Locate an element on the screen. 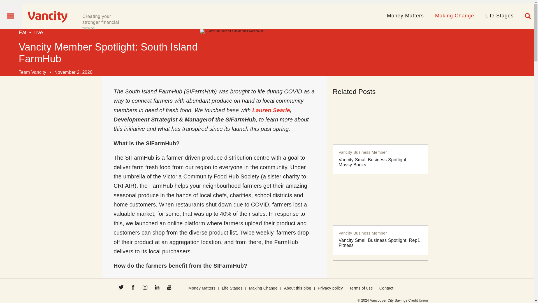 The image size is (538, 303). Eat is located at coordinates (22, 33).